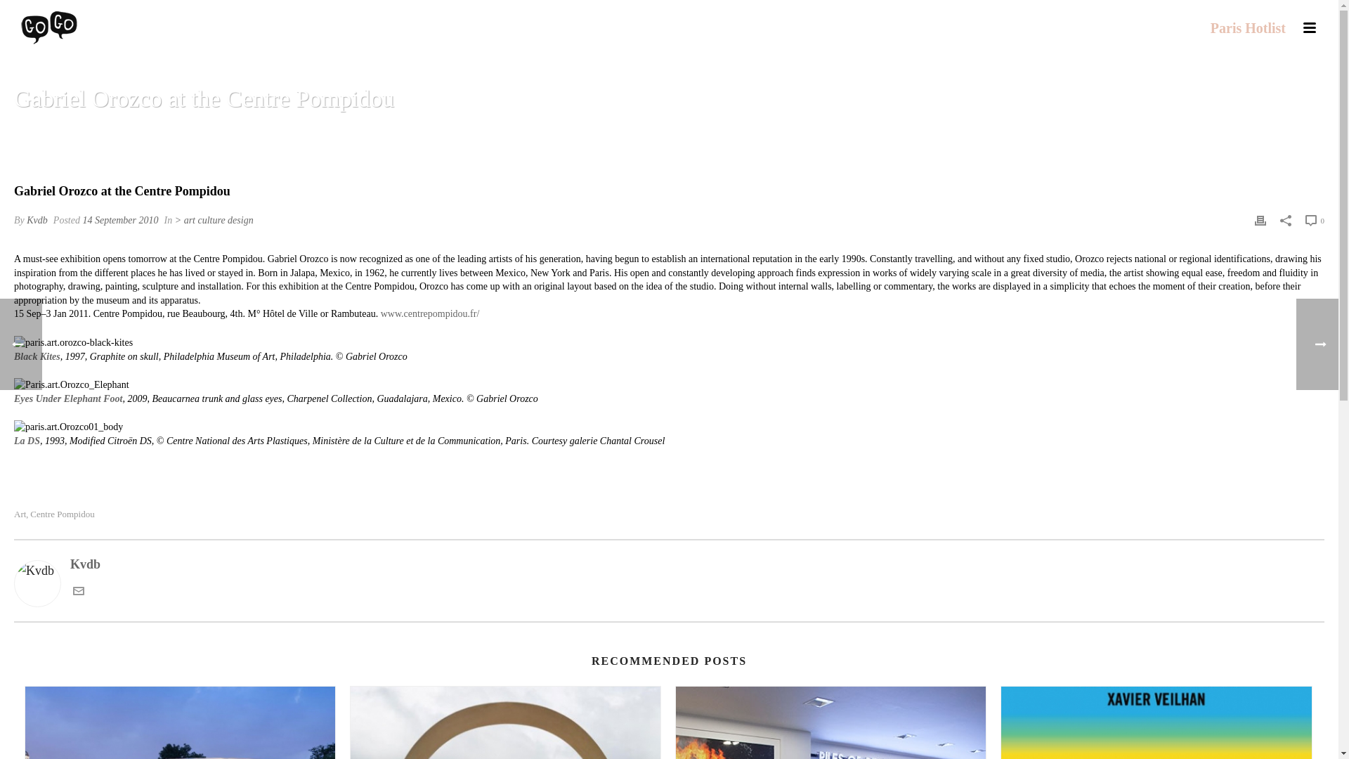  I want to click on Kvdb, so click(37, 219).